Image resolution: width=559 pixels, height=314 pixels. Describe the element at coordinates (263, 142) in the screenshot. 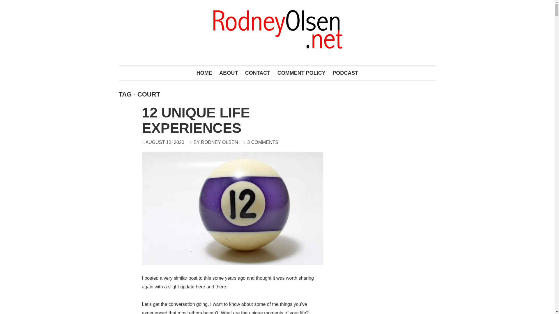

I see `3 COMMENTS` at that location.